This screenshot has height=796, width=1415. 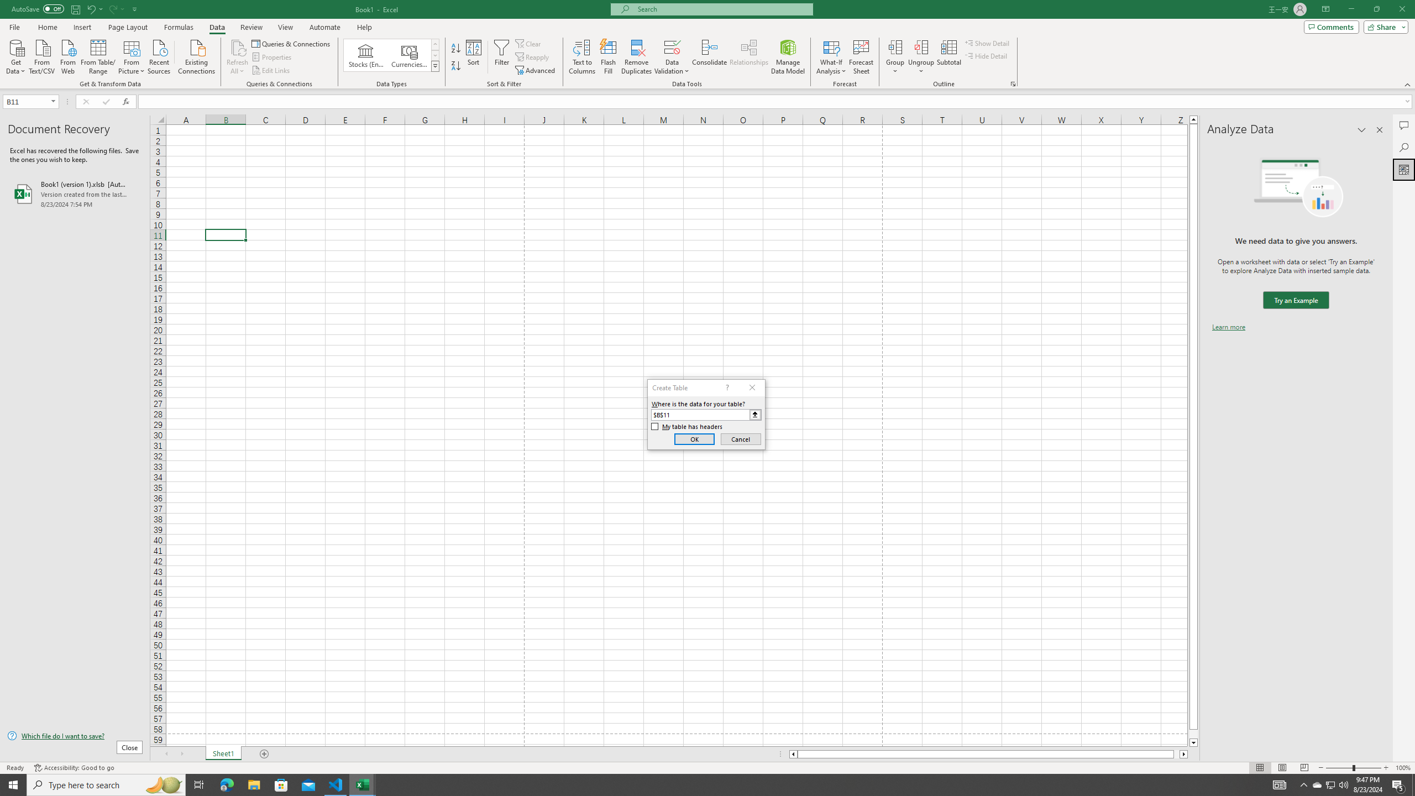 I want to click on Minimize, so click(x=1351, y=9).